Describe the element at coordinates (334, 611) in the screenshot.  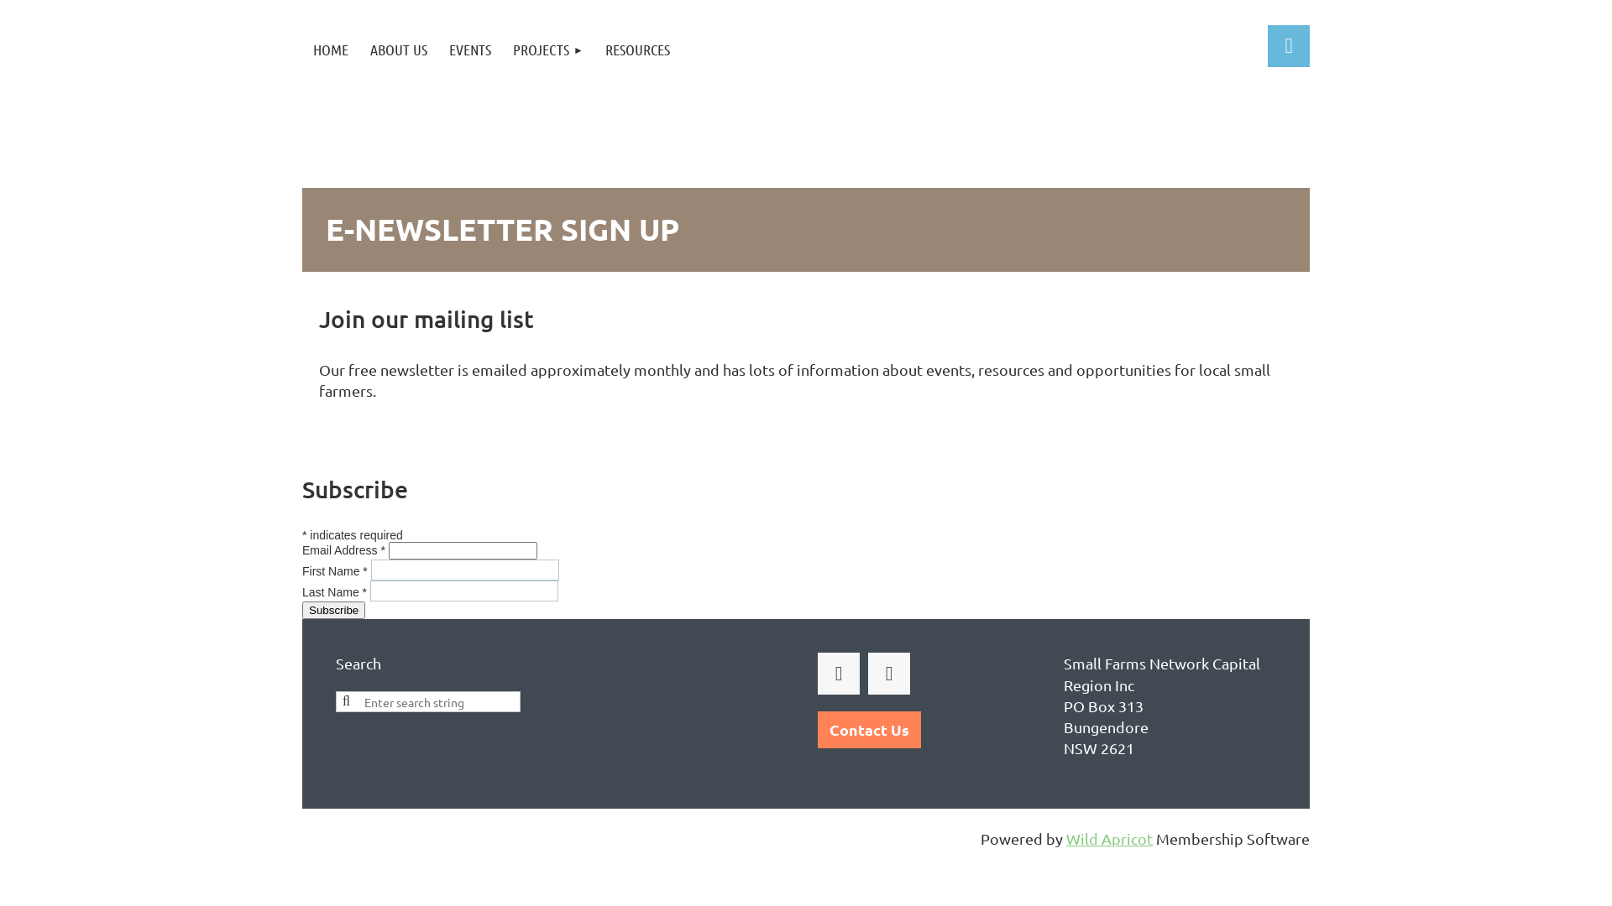
I see `Subscribe` at that location.